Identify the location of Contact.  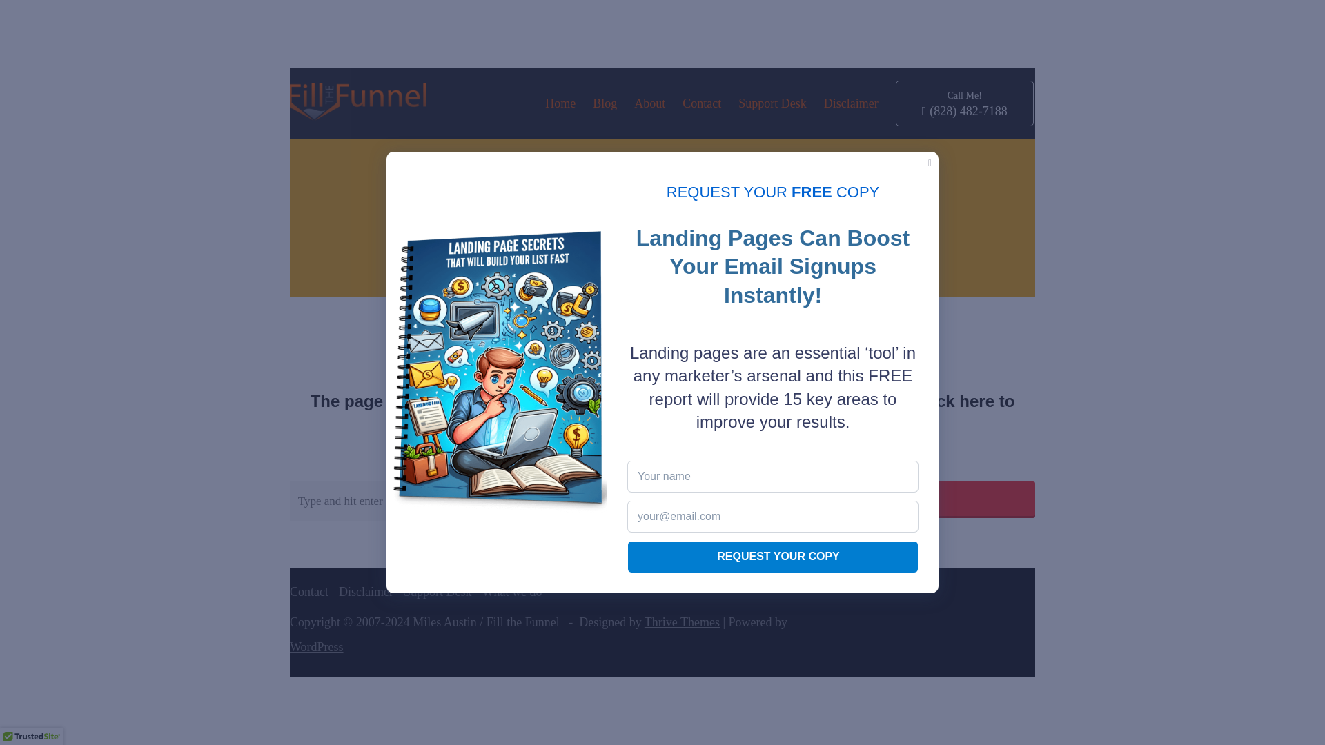
(701, 103).